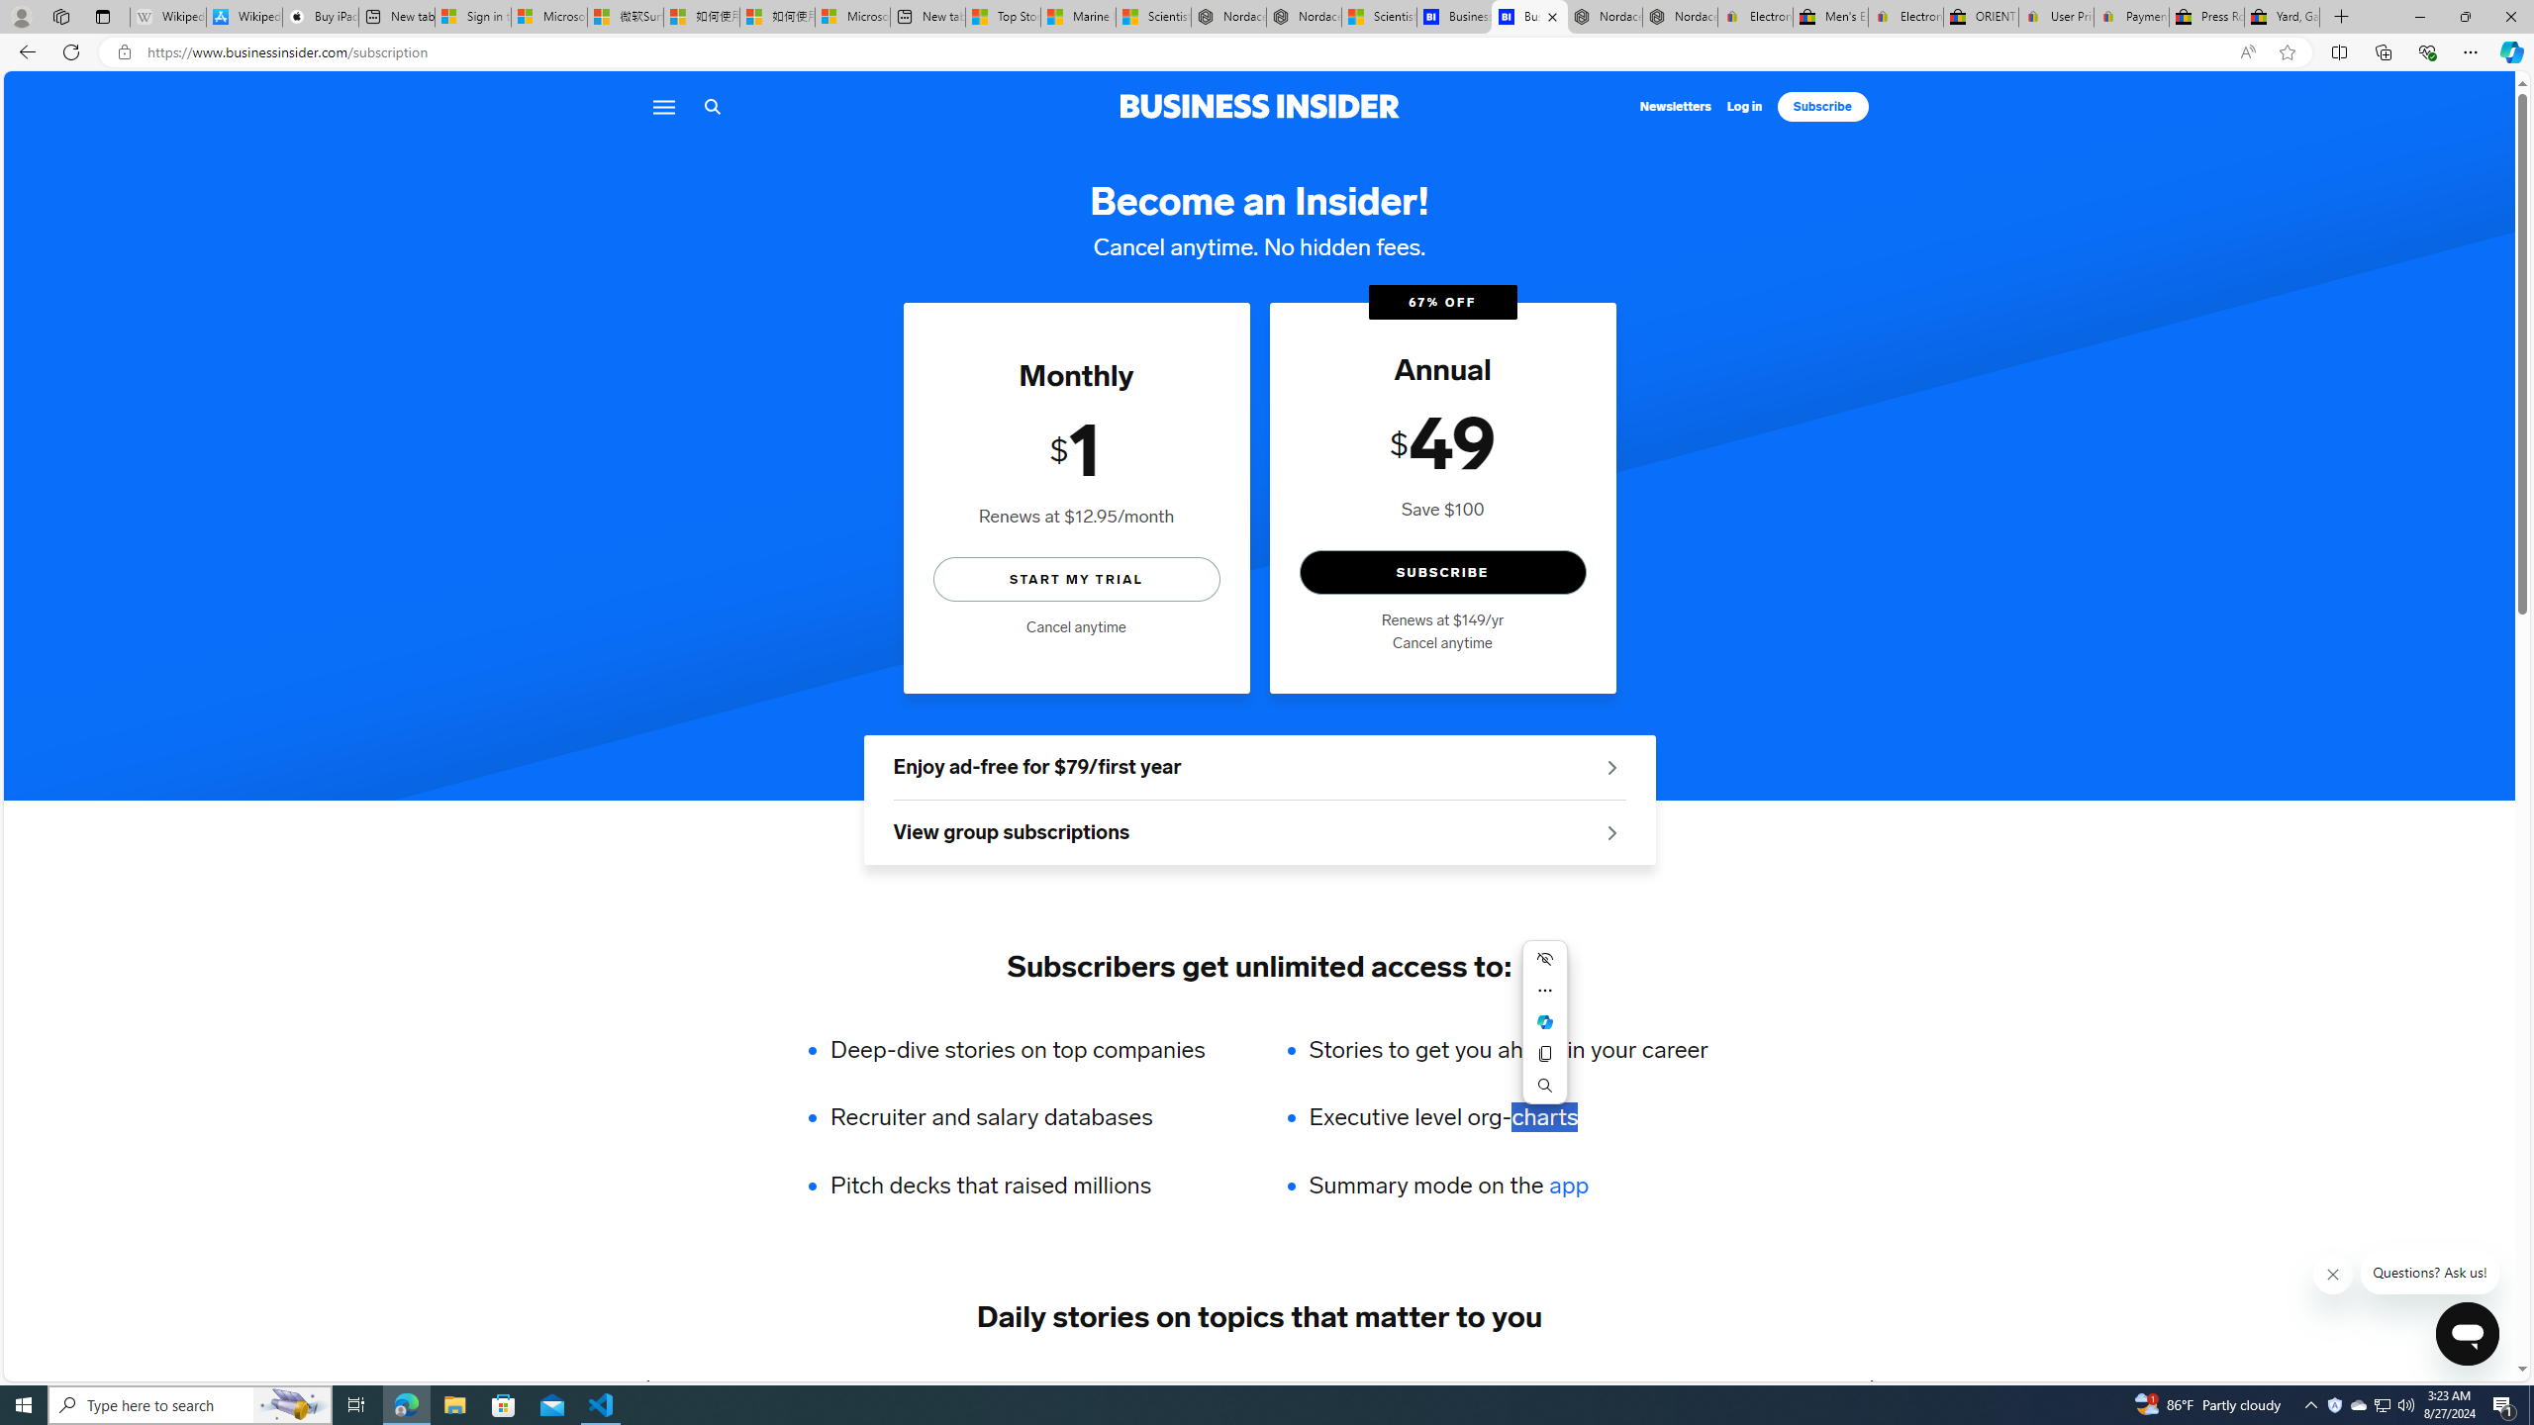 This screenshot has height=1425, width=2534. What do you see at coordinates (1259, 833) in the screenshot?
I see `View group subscriptions` at bounding box center [1259, 833].